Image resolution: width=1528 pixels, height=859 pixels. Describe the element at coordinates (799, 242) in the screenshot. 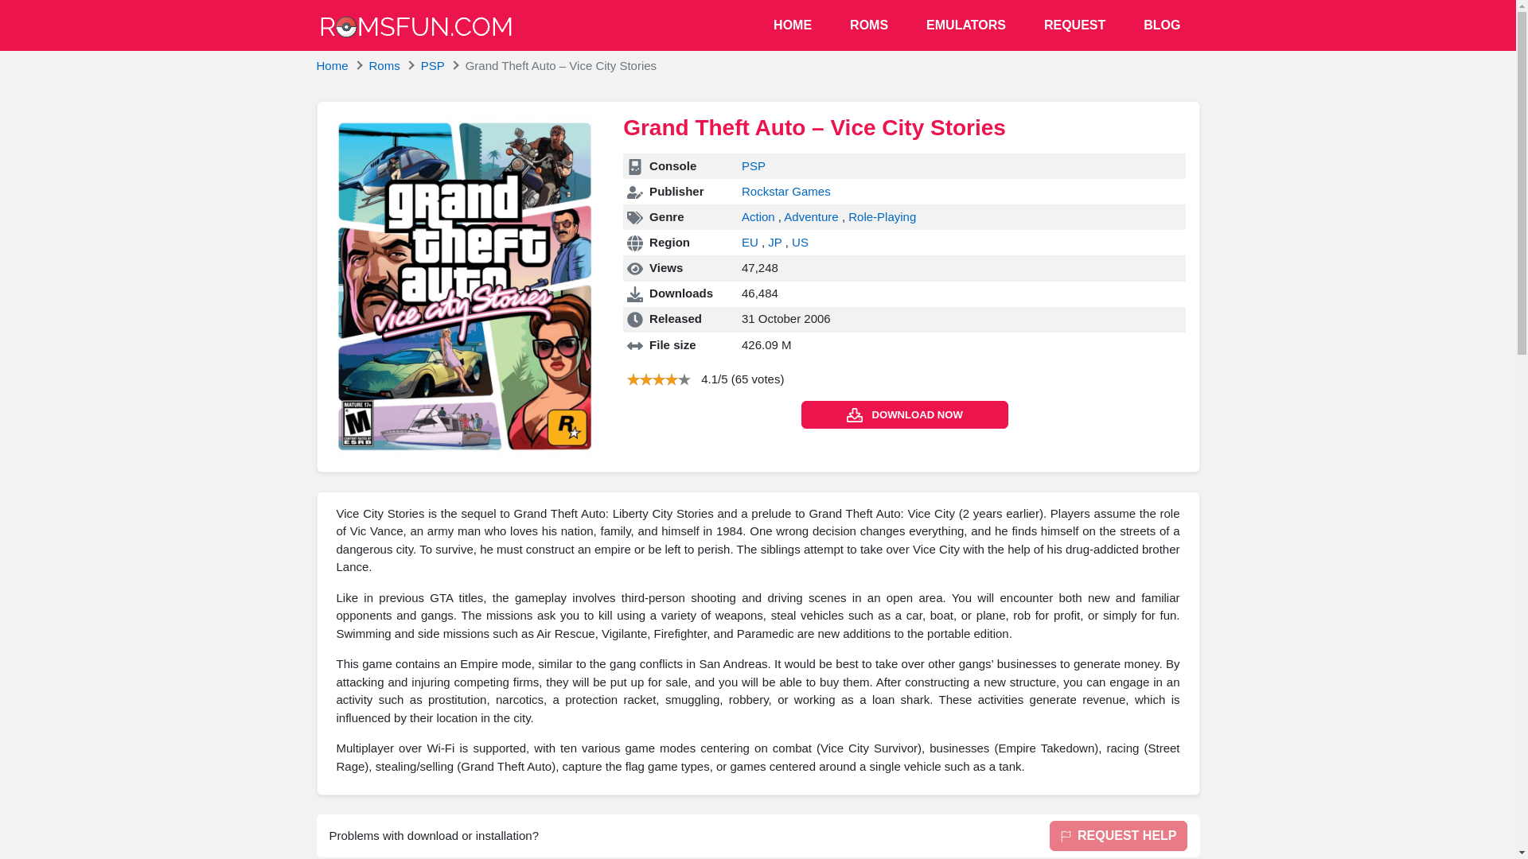

I see `US` at that location.